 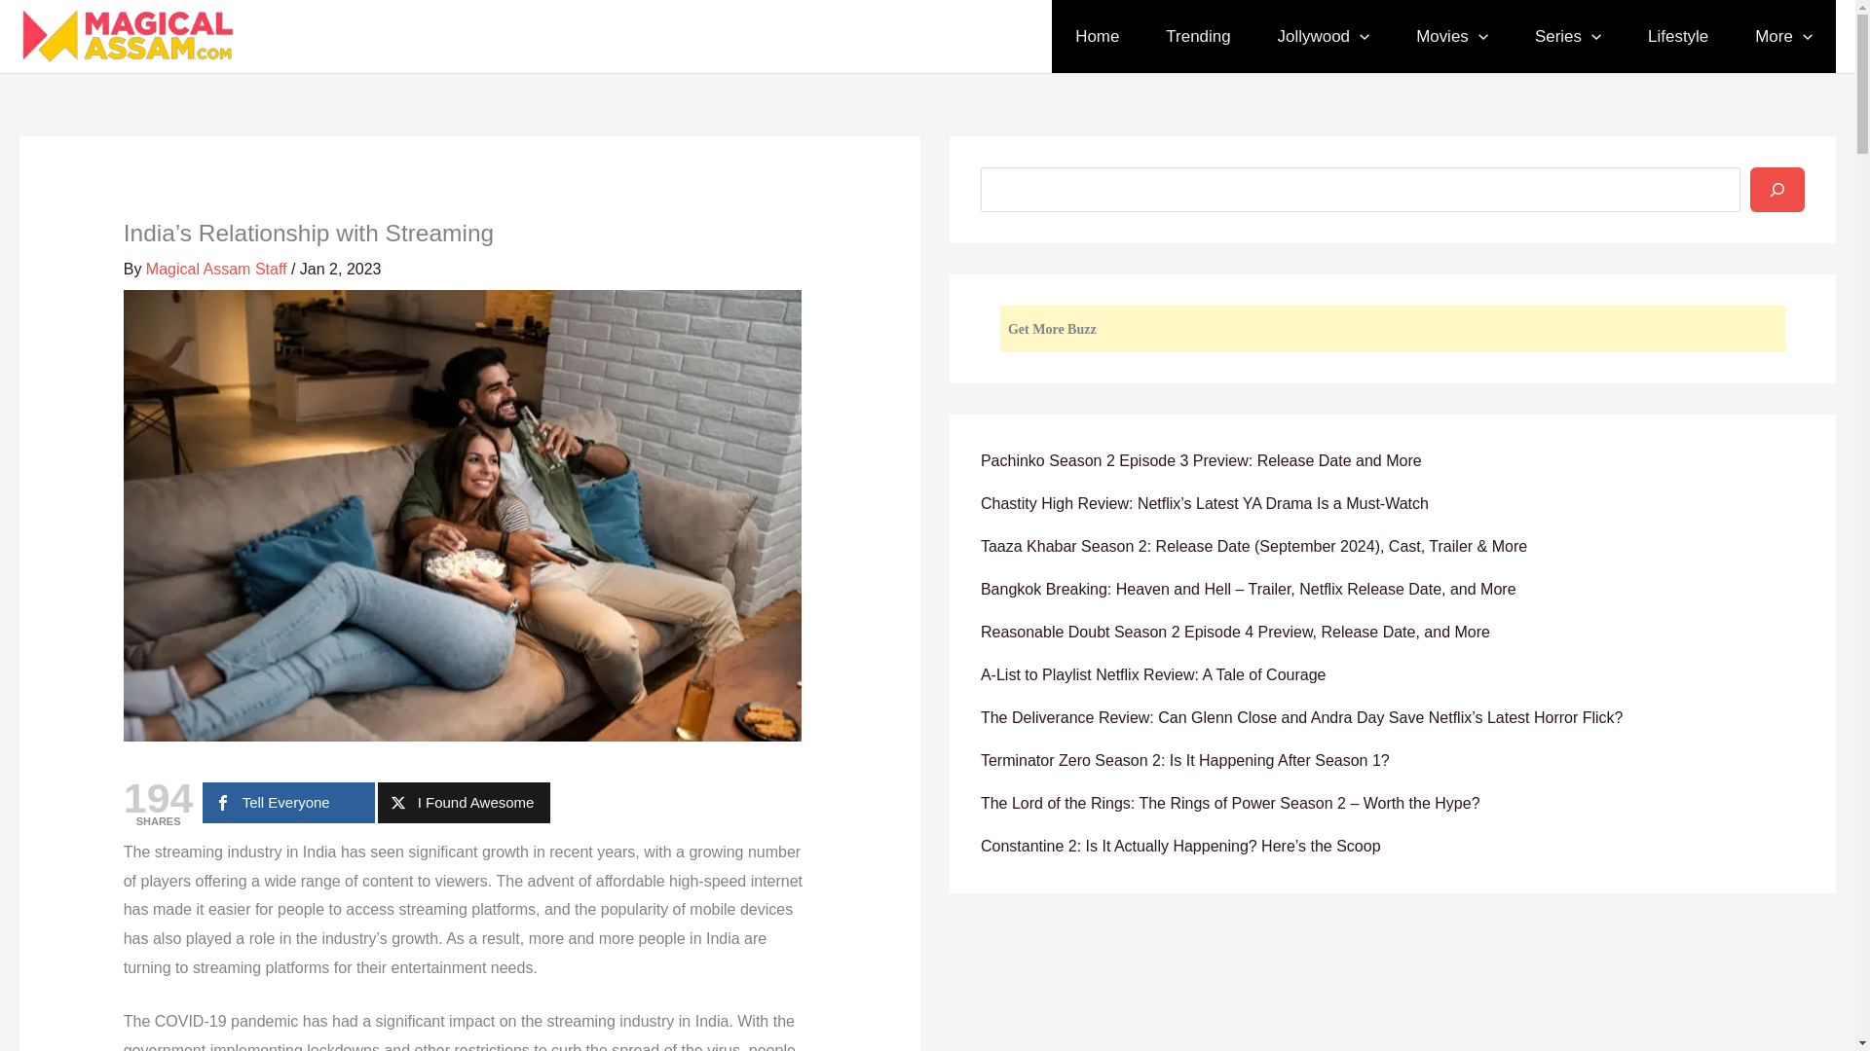 What do you see at coordinates (1568, 36) in the screenshot?
I see `Series` at bounding box center [1568, 36].